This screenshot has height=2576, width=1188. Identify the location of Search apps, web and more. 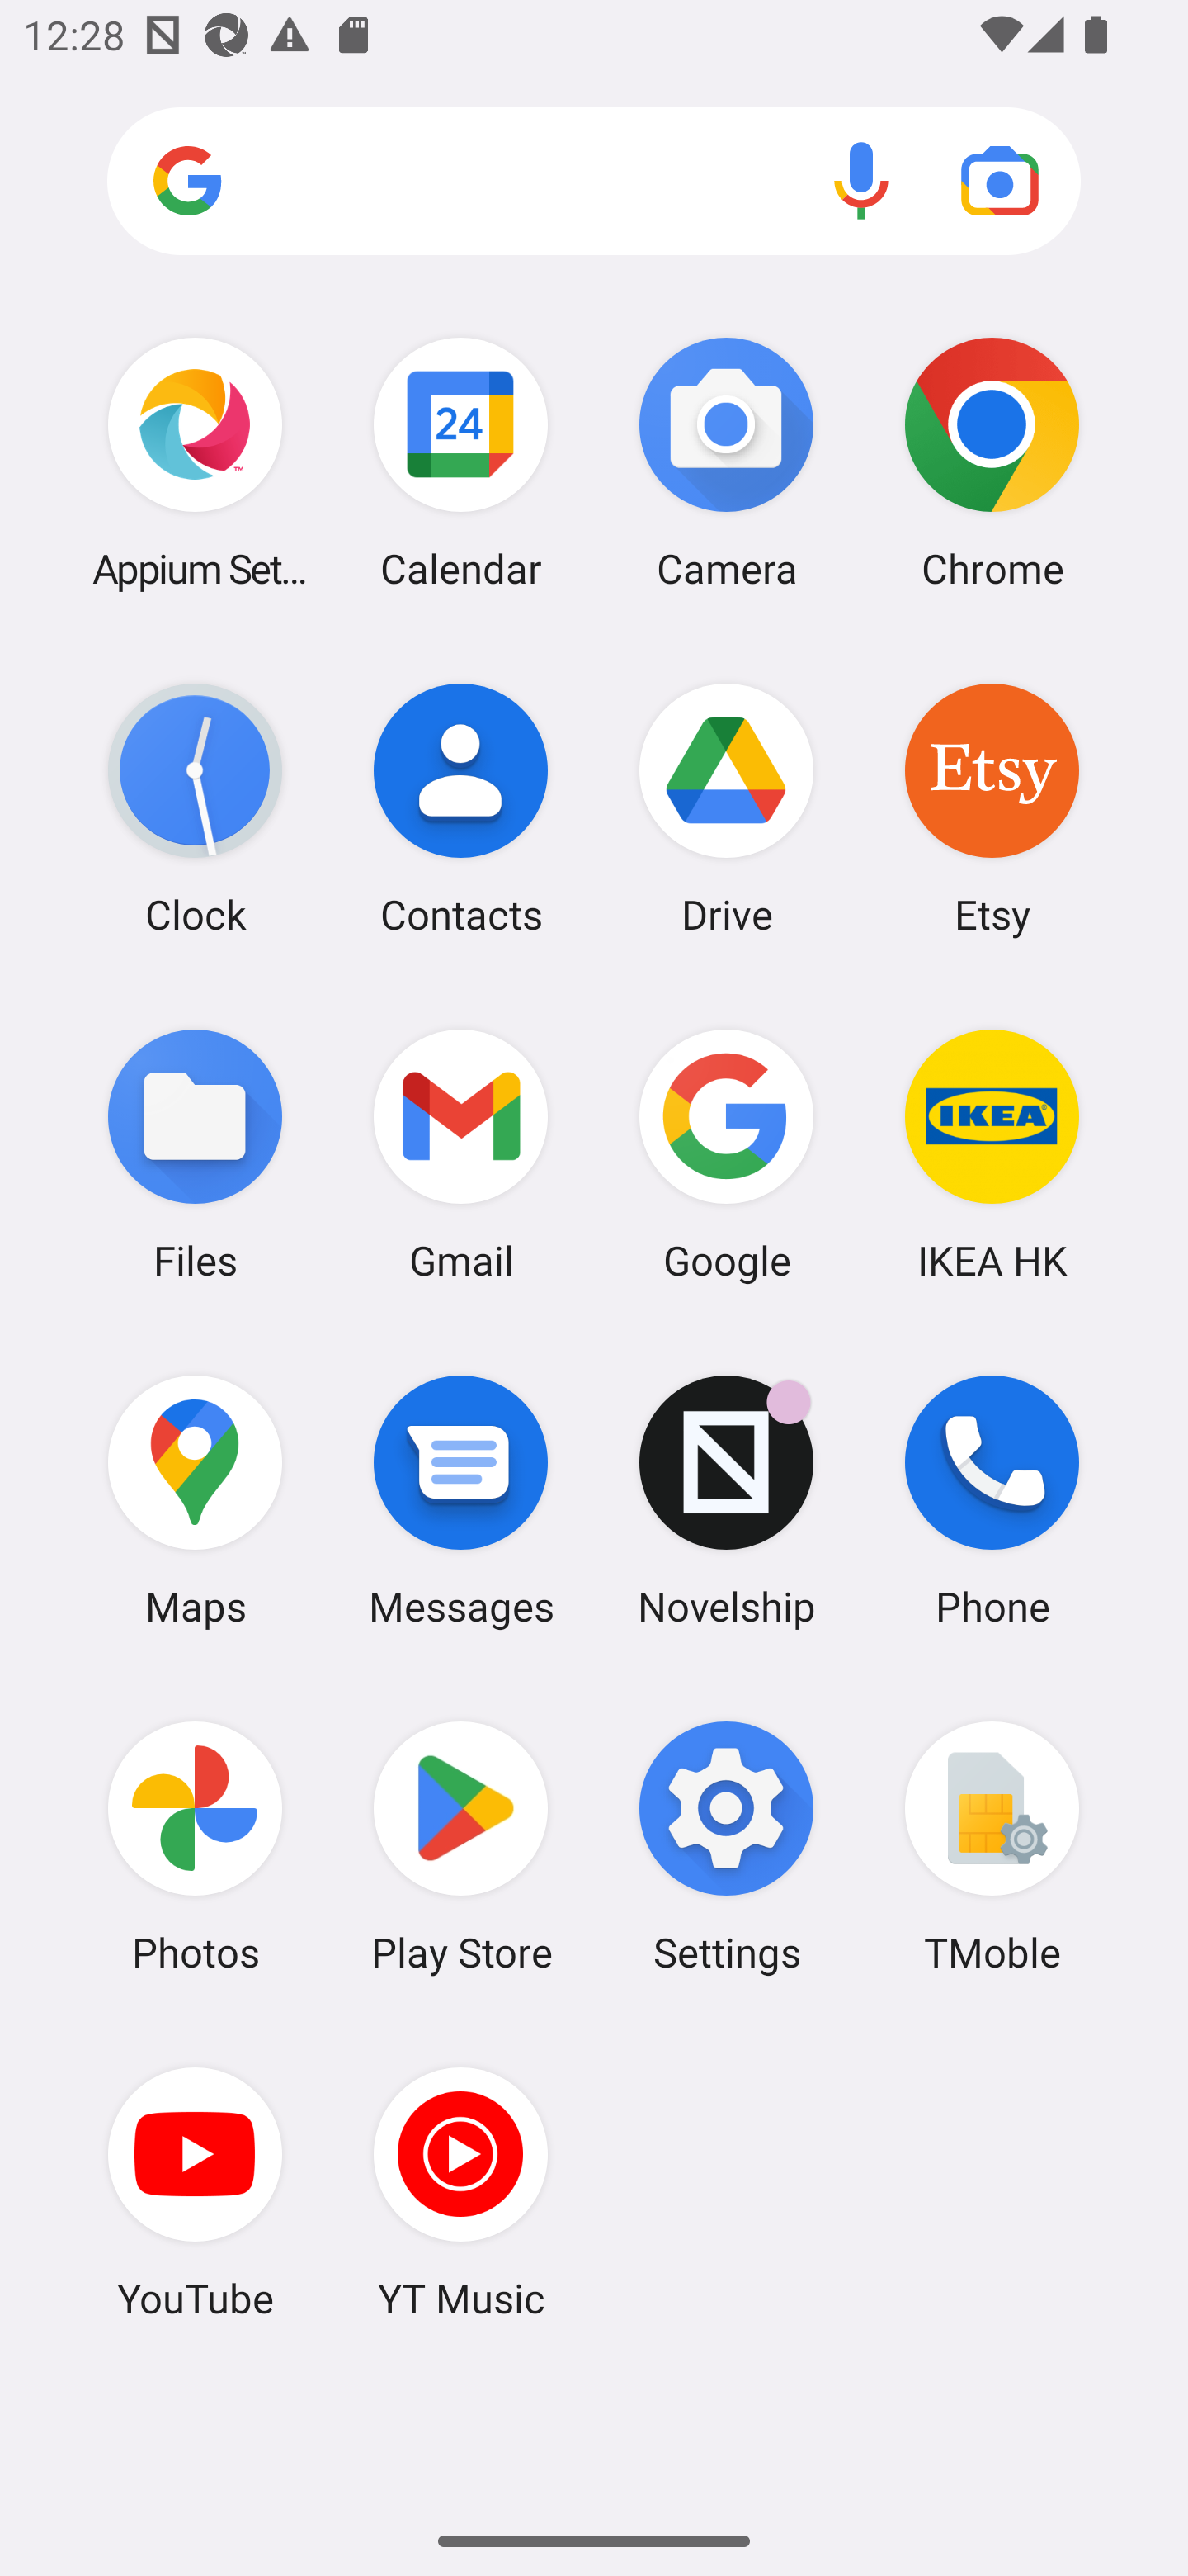
(594, 182).